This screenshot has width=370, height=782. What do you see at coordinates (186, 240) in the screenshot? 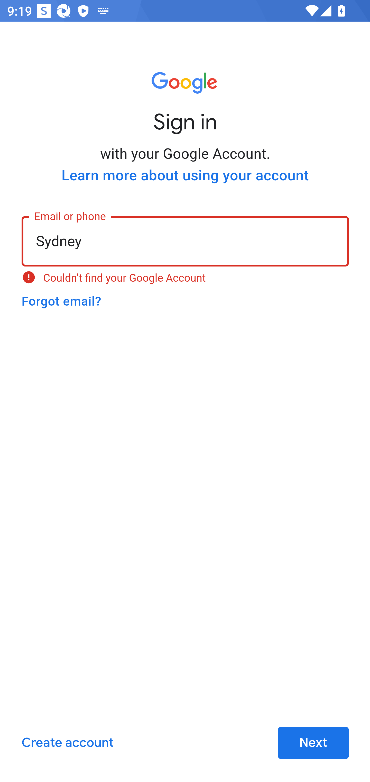
I see `Sydney` at bounding box center [186, 240].